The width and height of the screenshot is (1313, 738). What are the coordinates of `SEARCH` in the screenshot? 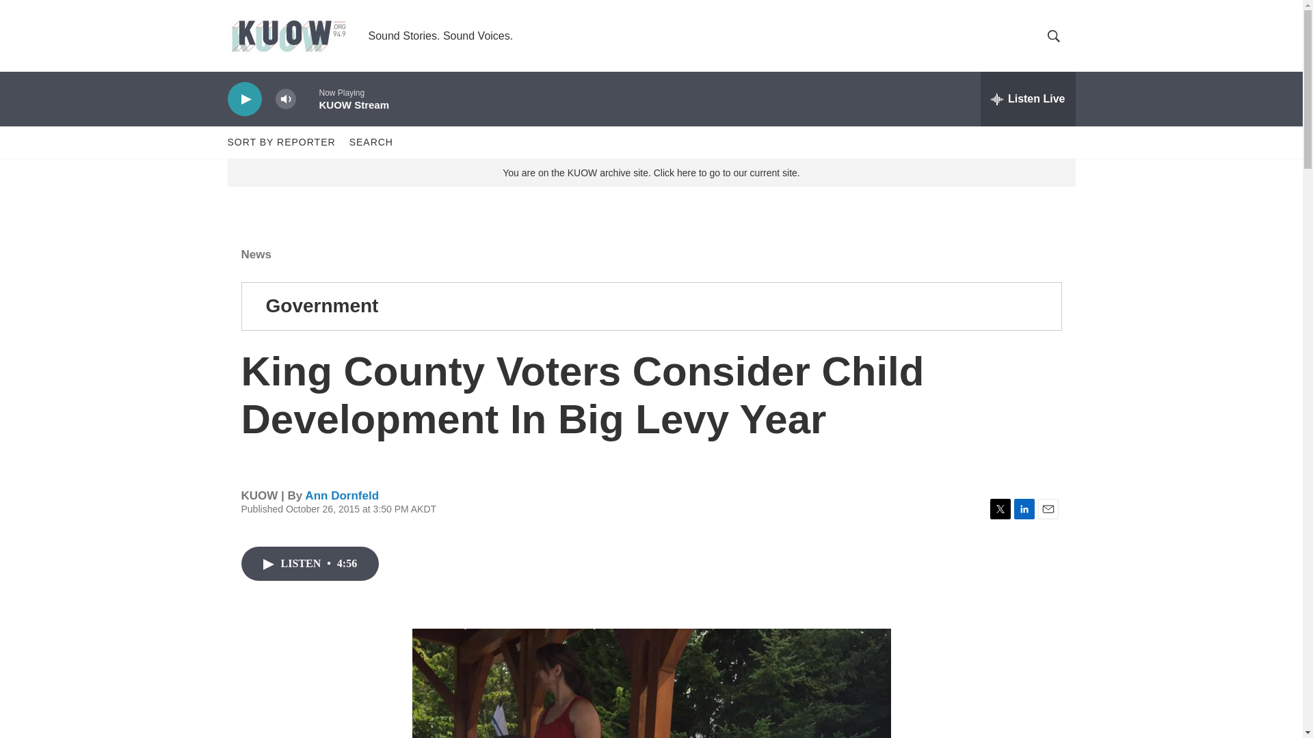 It's located at (371, 142).